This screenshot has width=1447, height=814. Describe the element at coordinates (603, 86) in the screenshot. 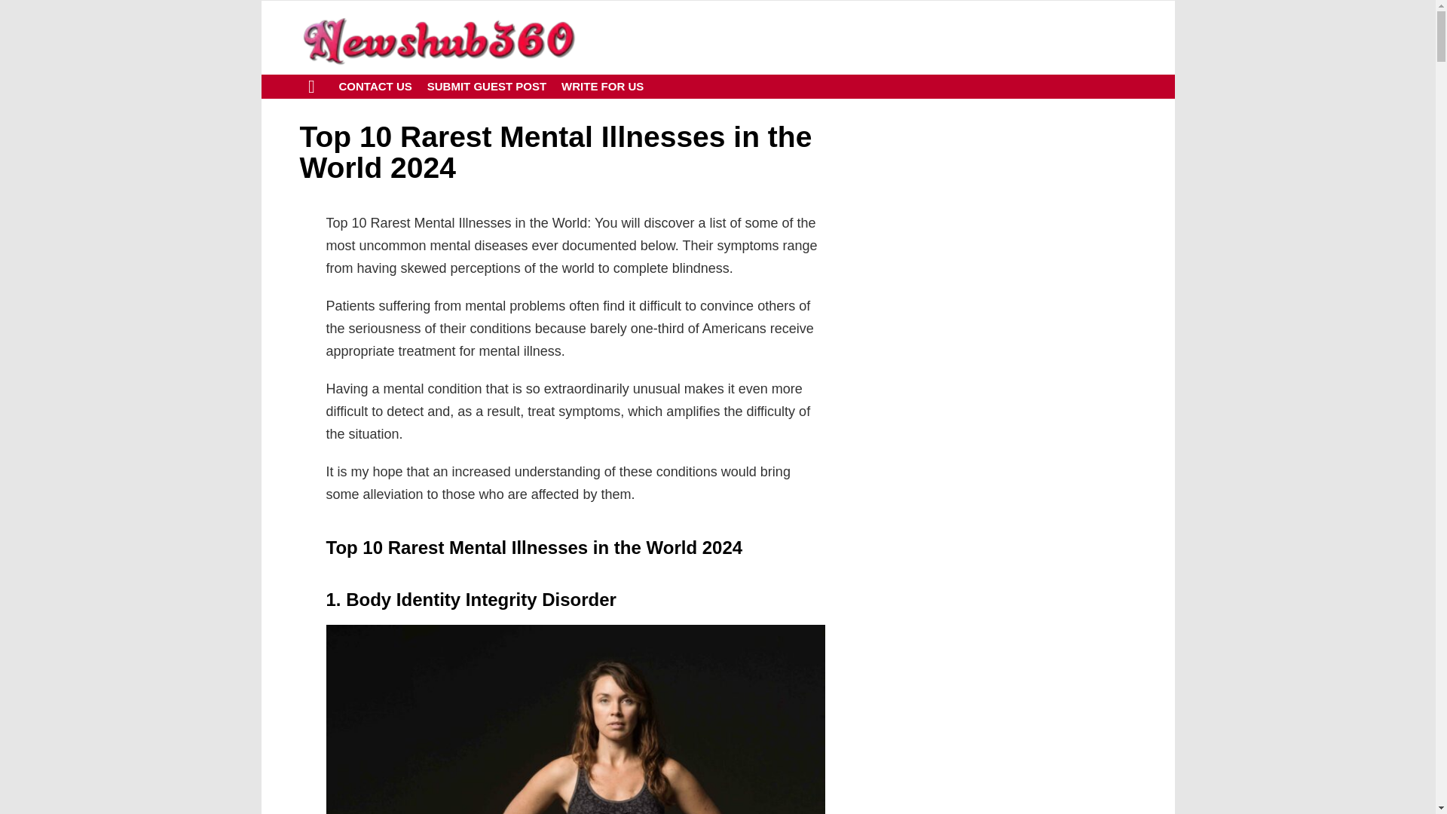

I see `WRITE FOR US` at that location.